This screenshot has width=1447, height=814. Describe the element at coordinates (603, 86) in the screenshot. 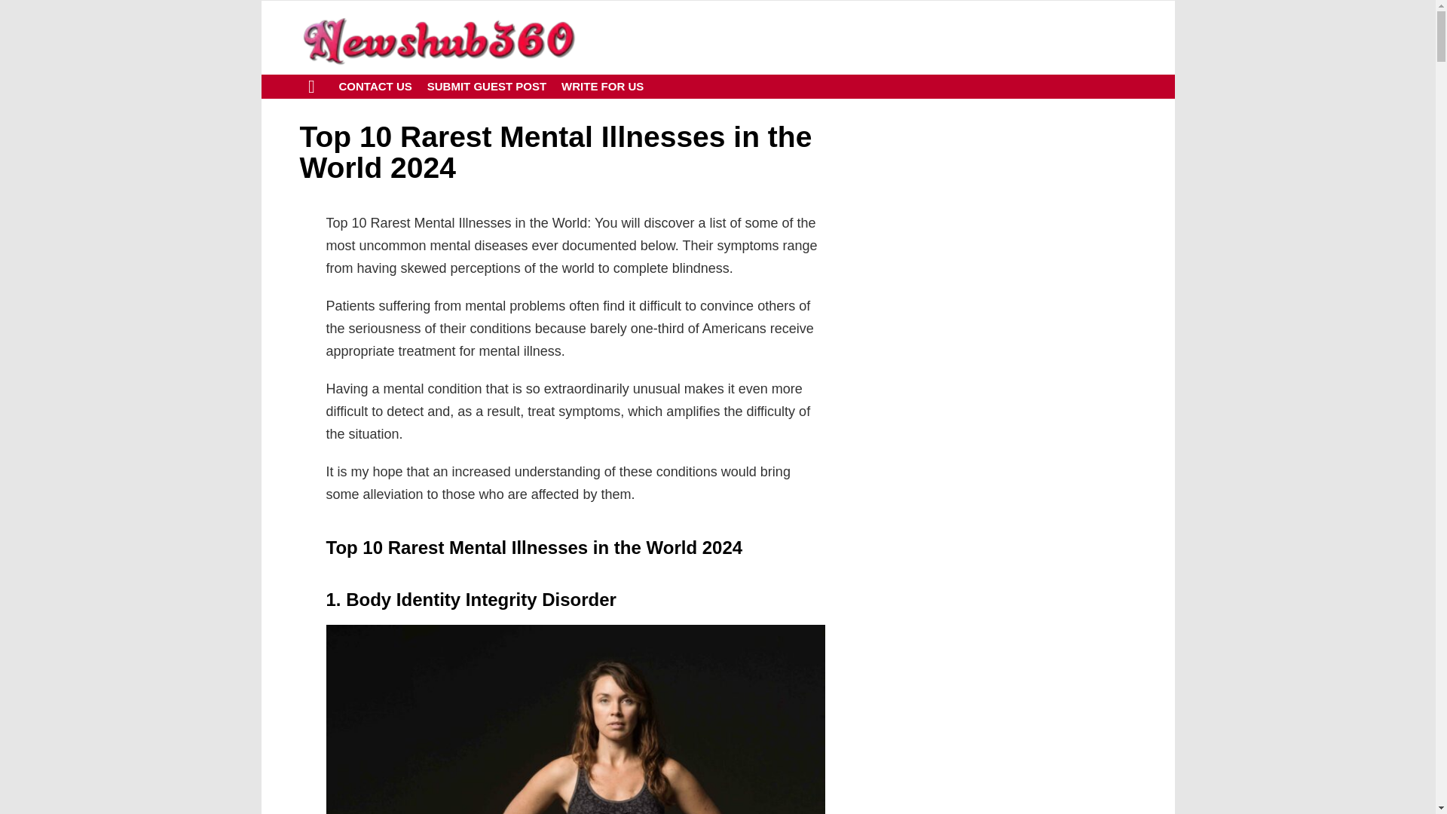

I see `WRITE FOR US` at that location.